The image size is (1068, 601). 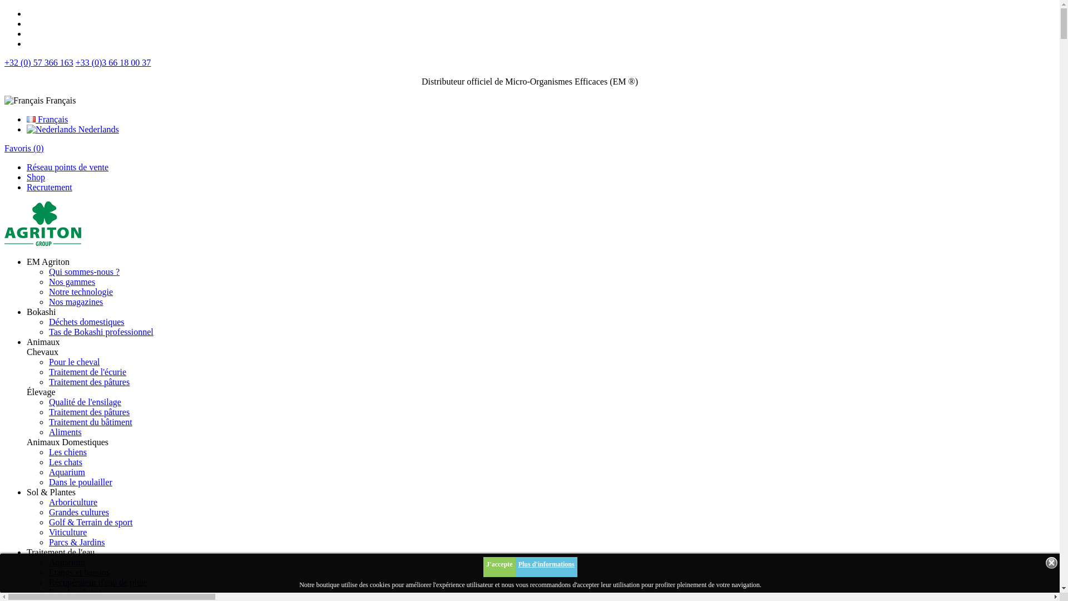 I want to click on +33 (0)3 66 18 00 37, so click(x=113, y=62).